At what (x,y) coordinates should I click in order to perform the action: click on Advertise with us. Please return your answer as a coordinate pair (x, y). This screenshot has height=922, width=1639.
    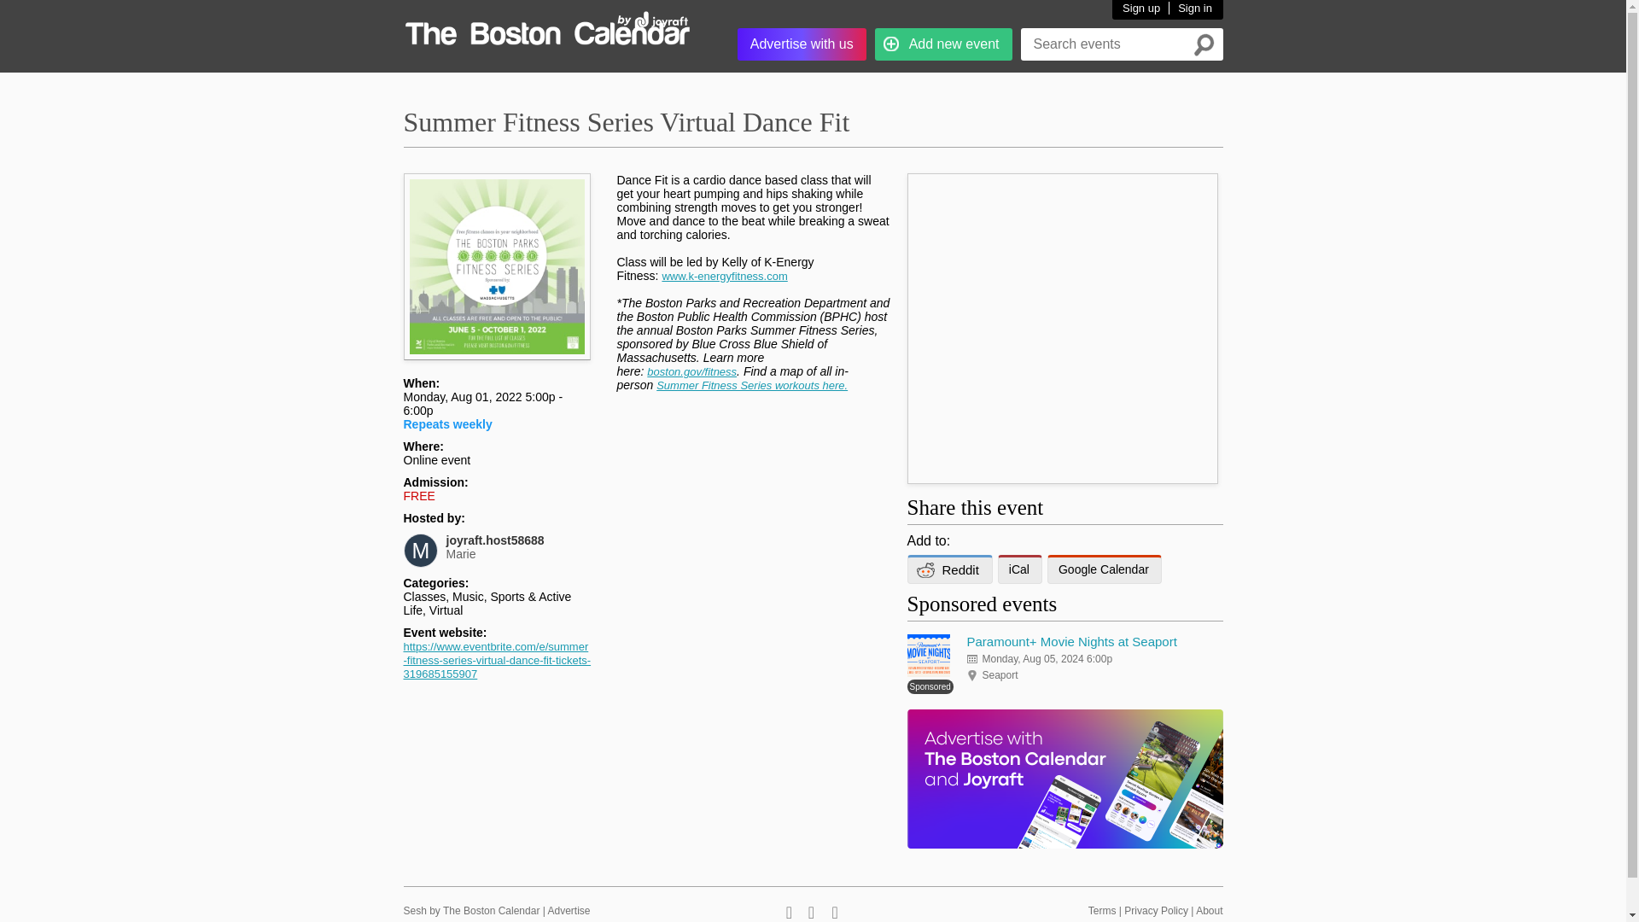
    Looking at the image, I should click on (546, 31).